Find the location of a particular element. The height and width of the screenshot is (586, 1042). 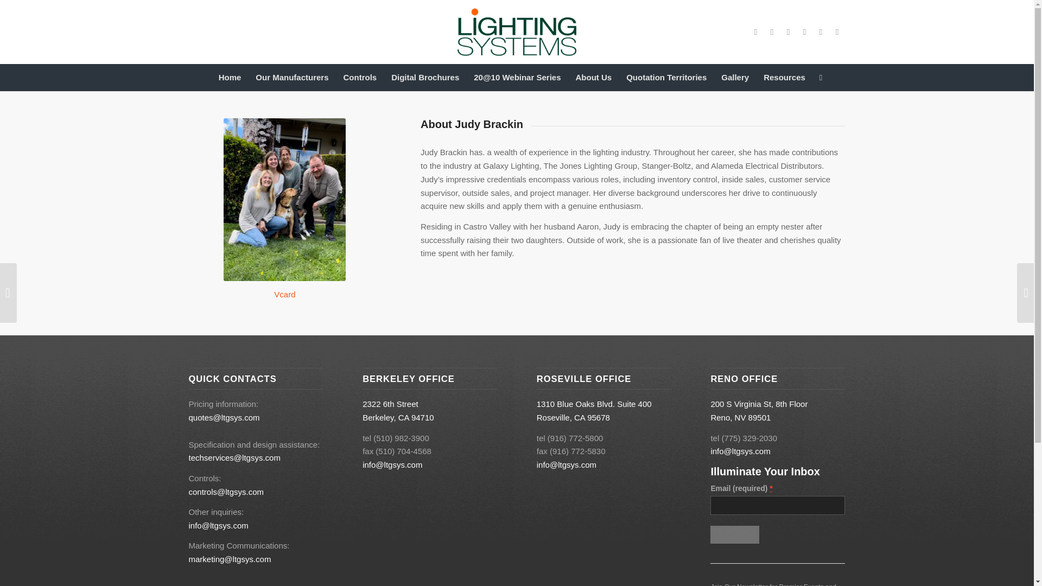

Sign up is located at coordinates (734, 534).